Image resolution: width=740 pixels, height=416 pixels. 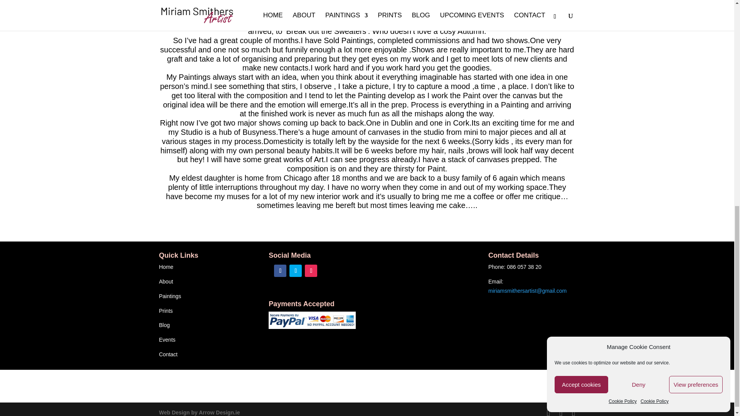 What do you see at coordinates (311, 270) in the screenshot?
I see `Follow on Instagram` at bounding box center [311, 270].